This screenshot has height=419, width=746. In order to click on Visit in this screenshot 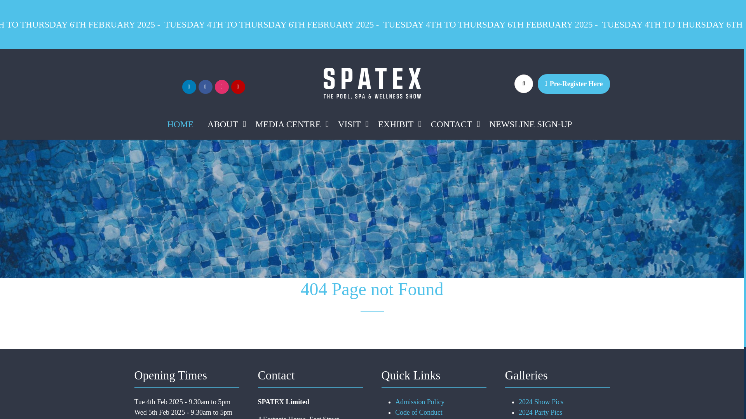, I will do `click(351, 124)`.